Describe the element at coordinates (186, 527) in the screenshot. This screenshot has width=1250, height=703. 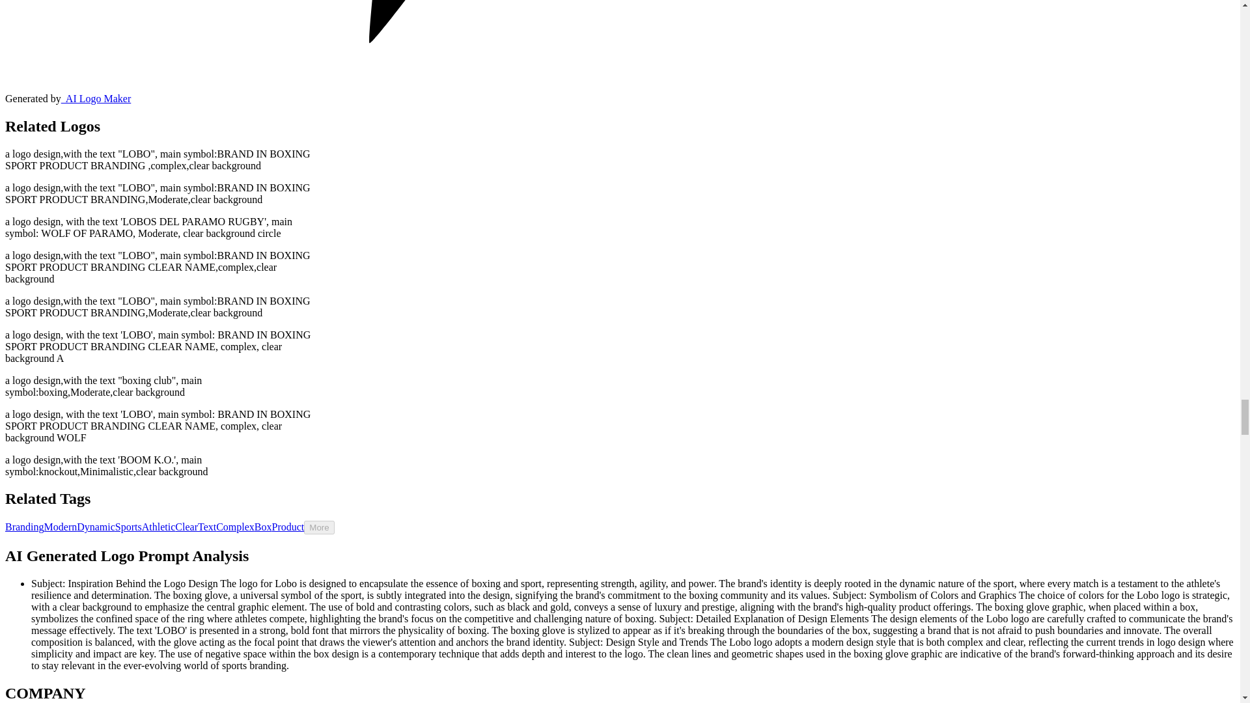
I see `Clear` at that location.